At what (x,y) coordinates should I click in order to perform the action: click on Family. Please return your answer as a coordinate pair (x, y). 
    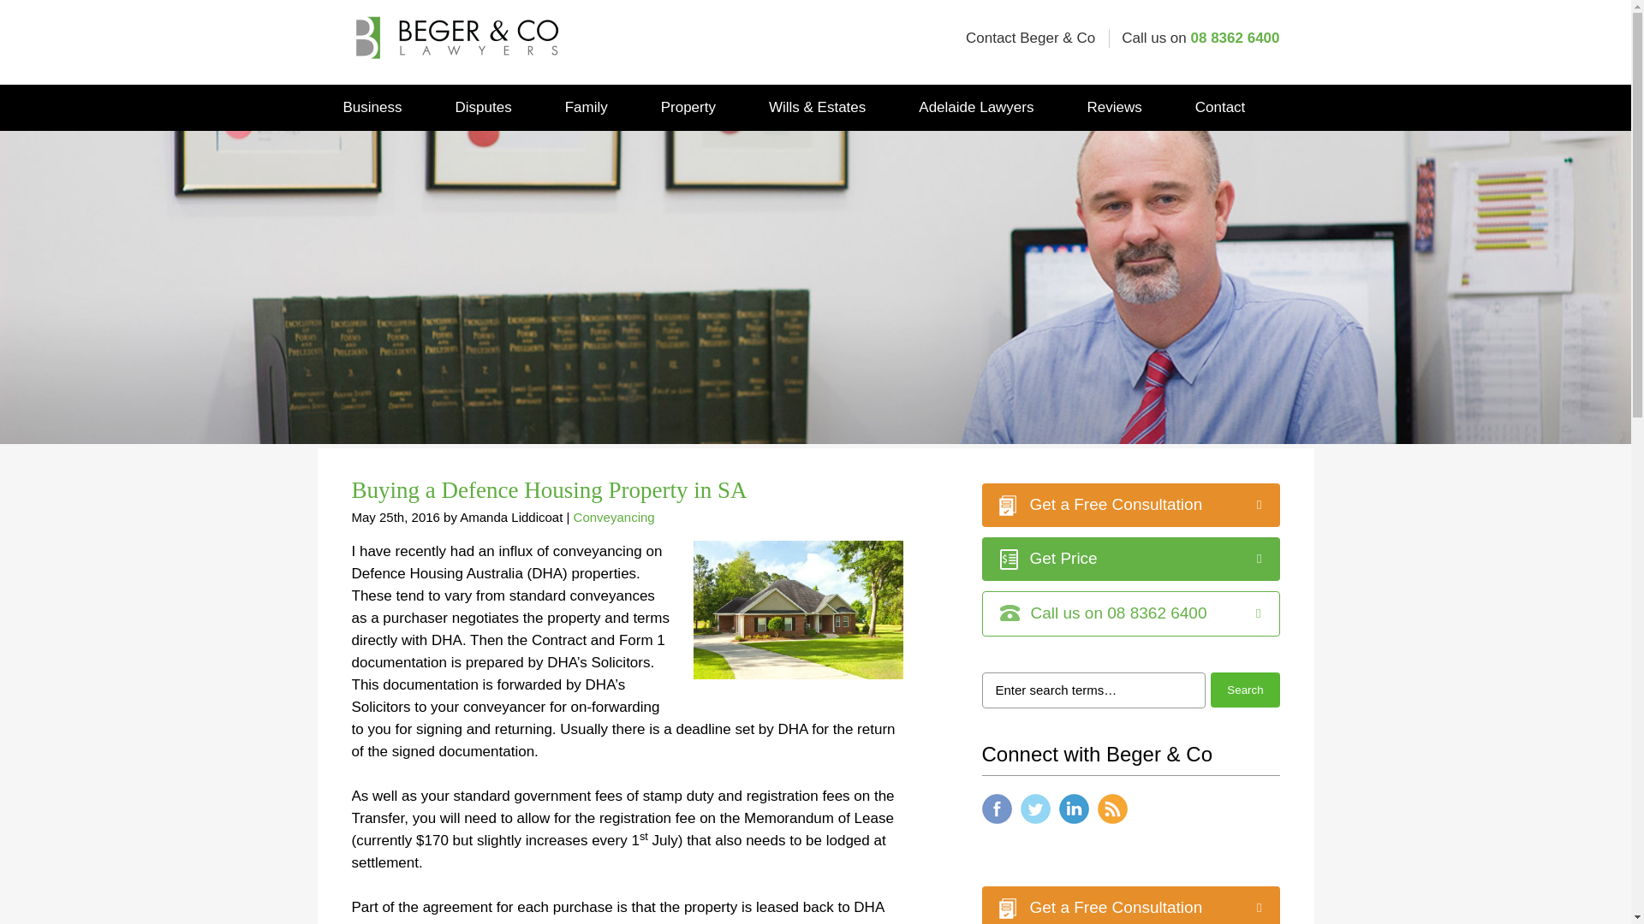
    Looking at the image, I should click on (586, 108).